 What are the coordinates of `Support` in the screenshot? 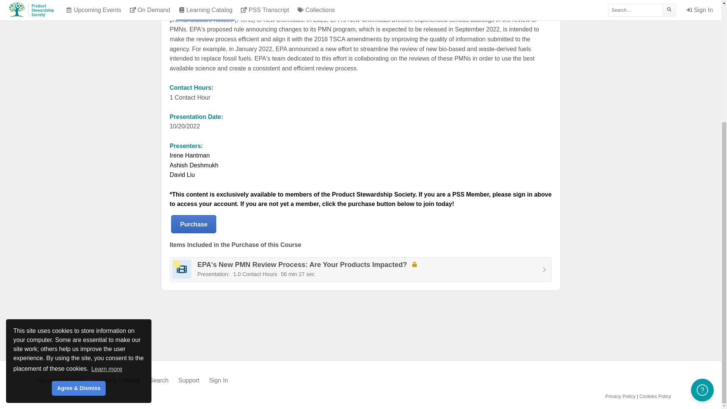 It's located at (189, 380).